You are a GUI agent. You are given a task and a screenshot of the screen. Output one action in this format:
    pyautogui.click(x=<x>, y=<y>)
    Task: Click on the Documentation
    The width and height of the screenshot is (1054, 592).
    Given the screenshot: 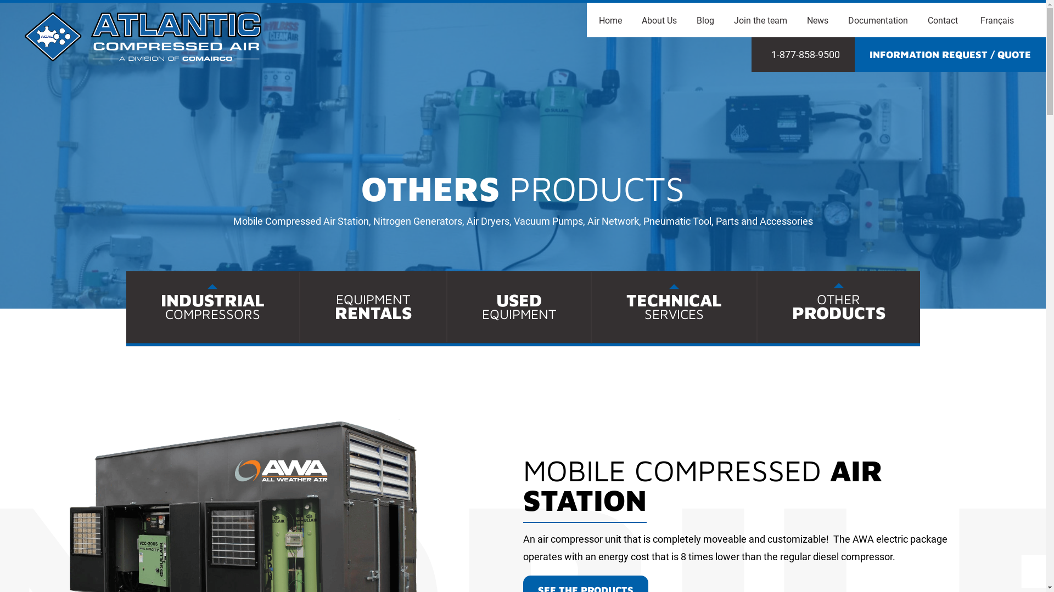 What is the action you would take?
    pyautogui.click(x=878, y=21)
    